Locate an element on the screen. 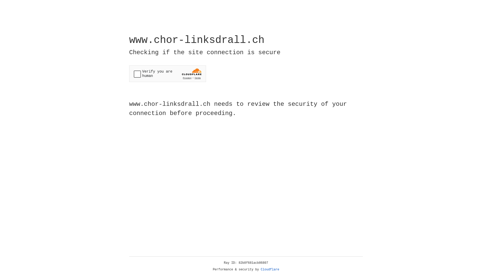  Cloudflare is located at coordinates (270, 270).